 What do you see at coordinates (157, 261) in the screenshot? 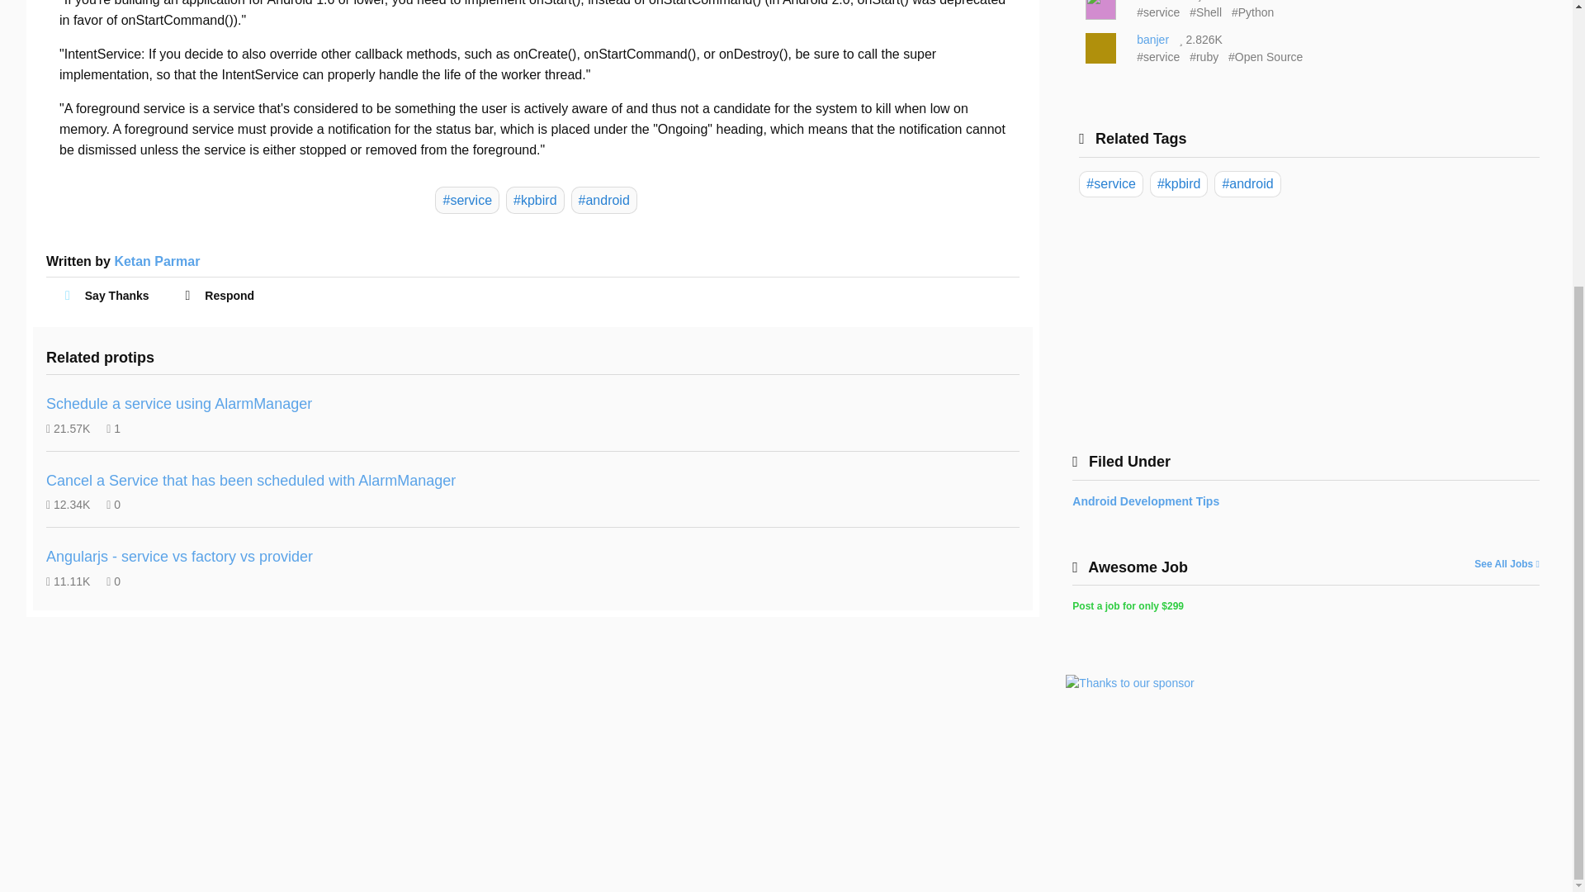
I see `Ketan Parmar` at bounding box center [157, 261].